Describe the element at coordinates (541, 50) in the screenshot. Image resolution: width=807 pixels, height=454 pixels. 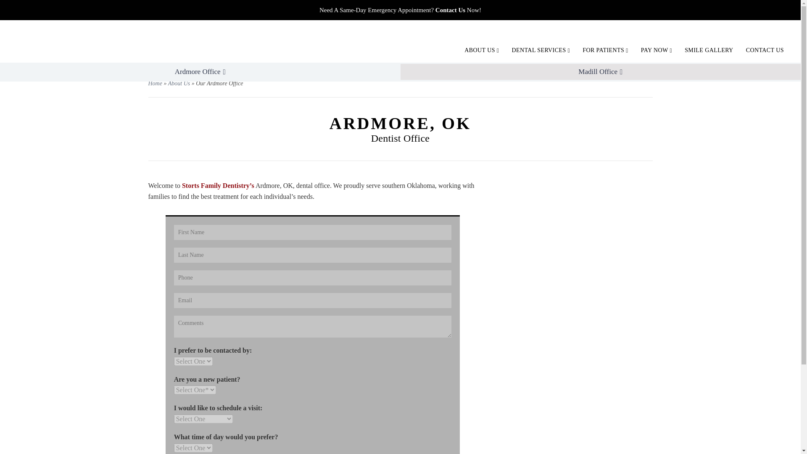
I see `DENTAL SERVICES` at that location.